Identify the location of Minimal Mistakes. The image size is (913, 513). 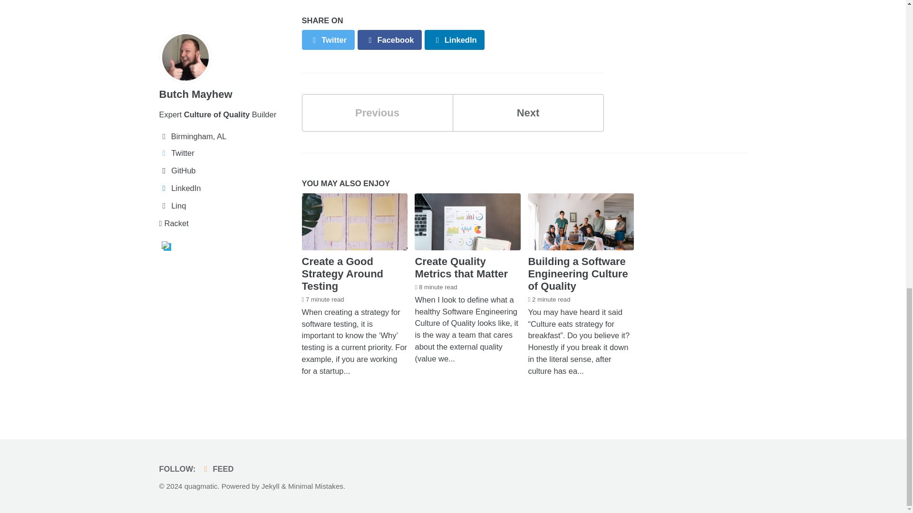
(316, 486).